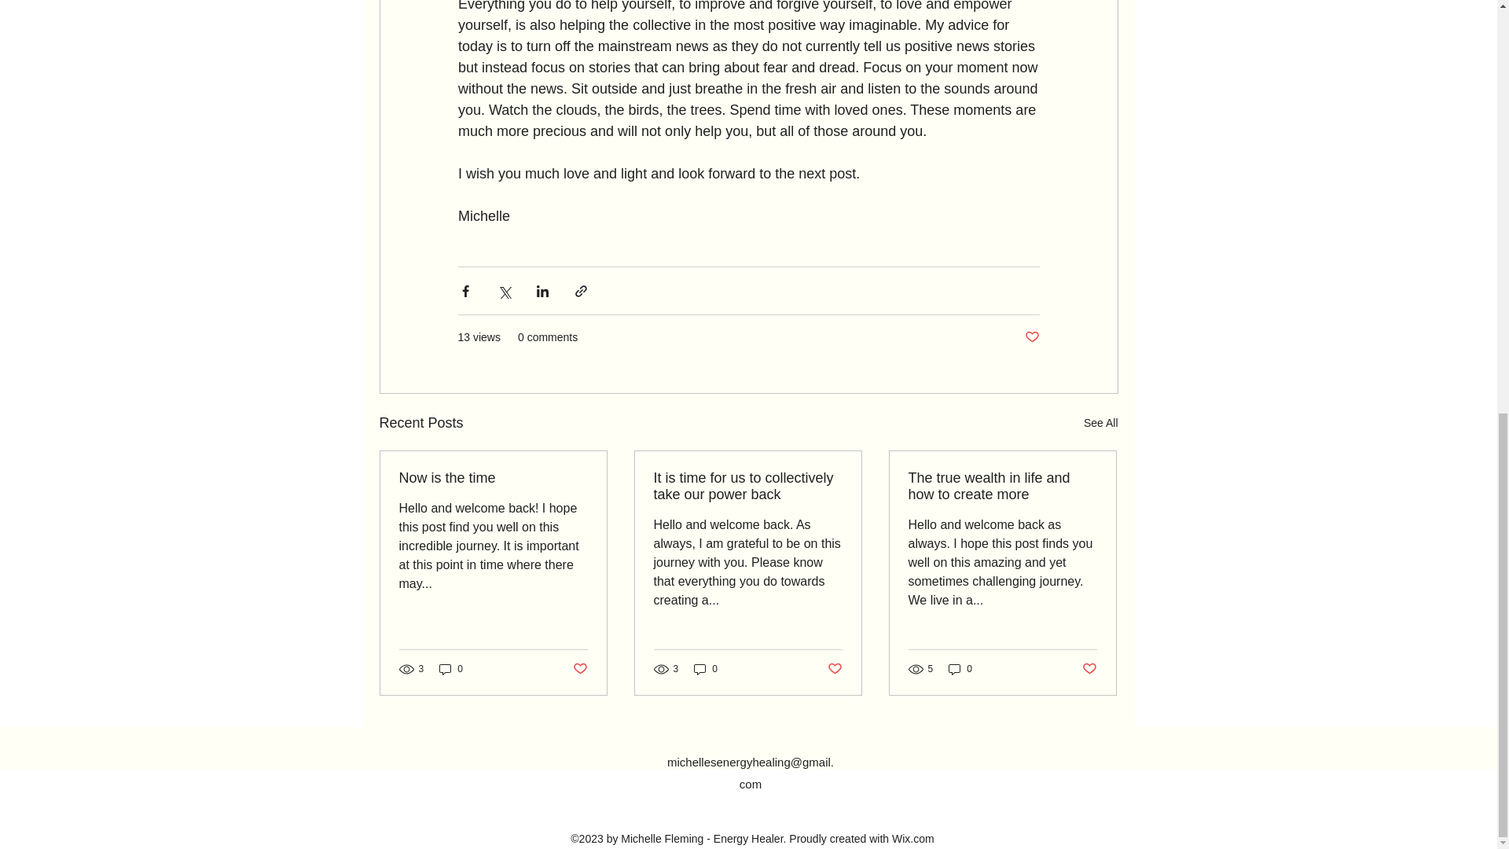  Describe the element at coordinates (960, 669) in the screenshot. I see `0` at that location.